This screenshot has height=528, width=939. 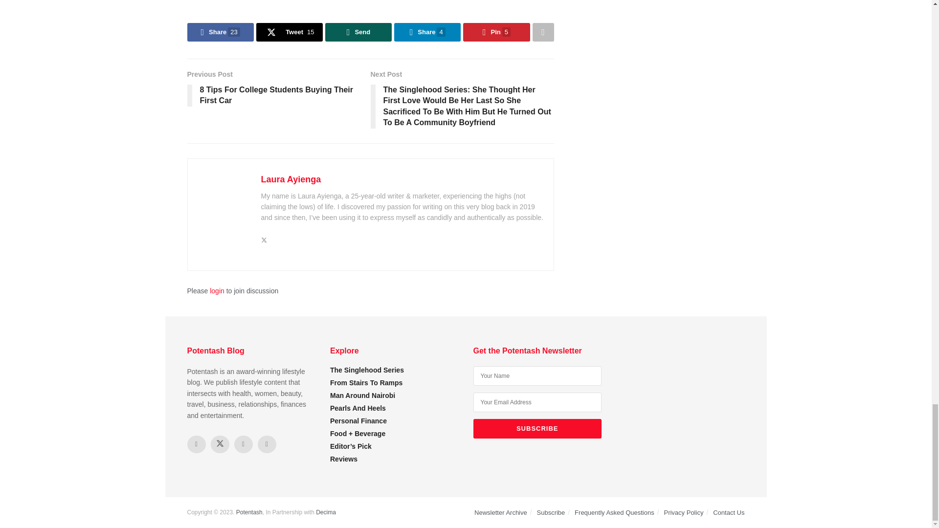 I want to click on Subscribe, so click(x=537, y=429).